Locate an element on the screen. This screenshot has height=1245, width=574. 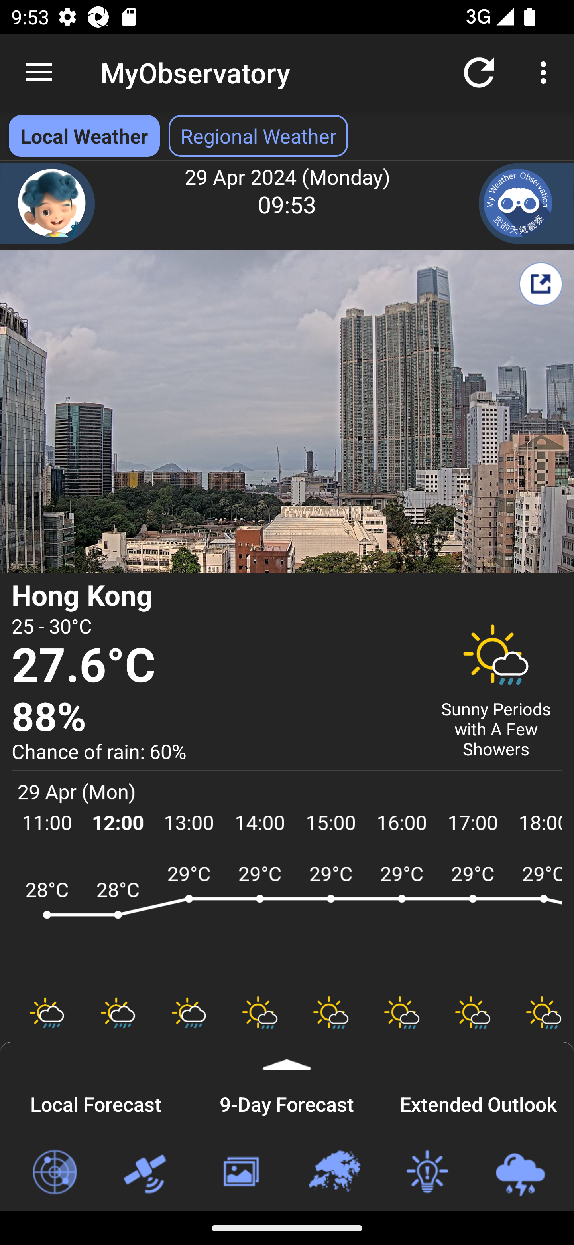
My Weather Observation is located at coordinates (526, 204).